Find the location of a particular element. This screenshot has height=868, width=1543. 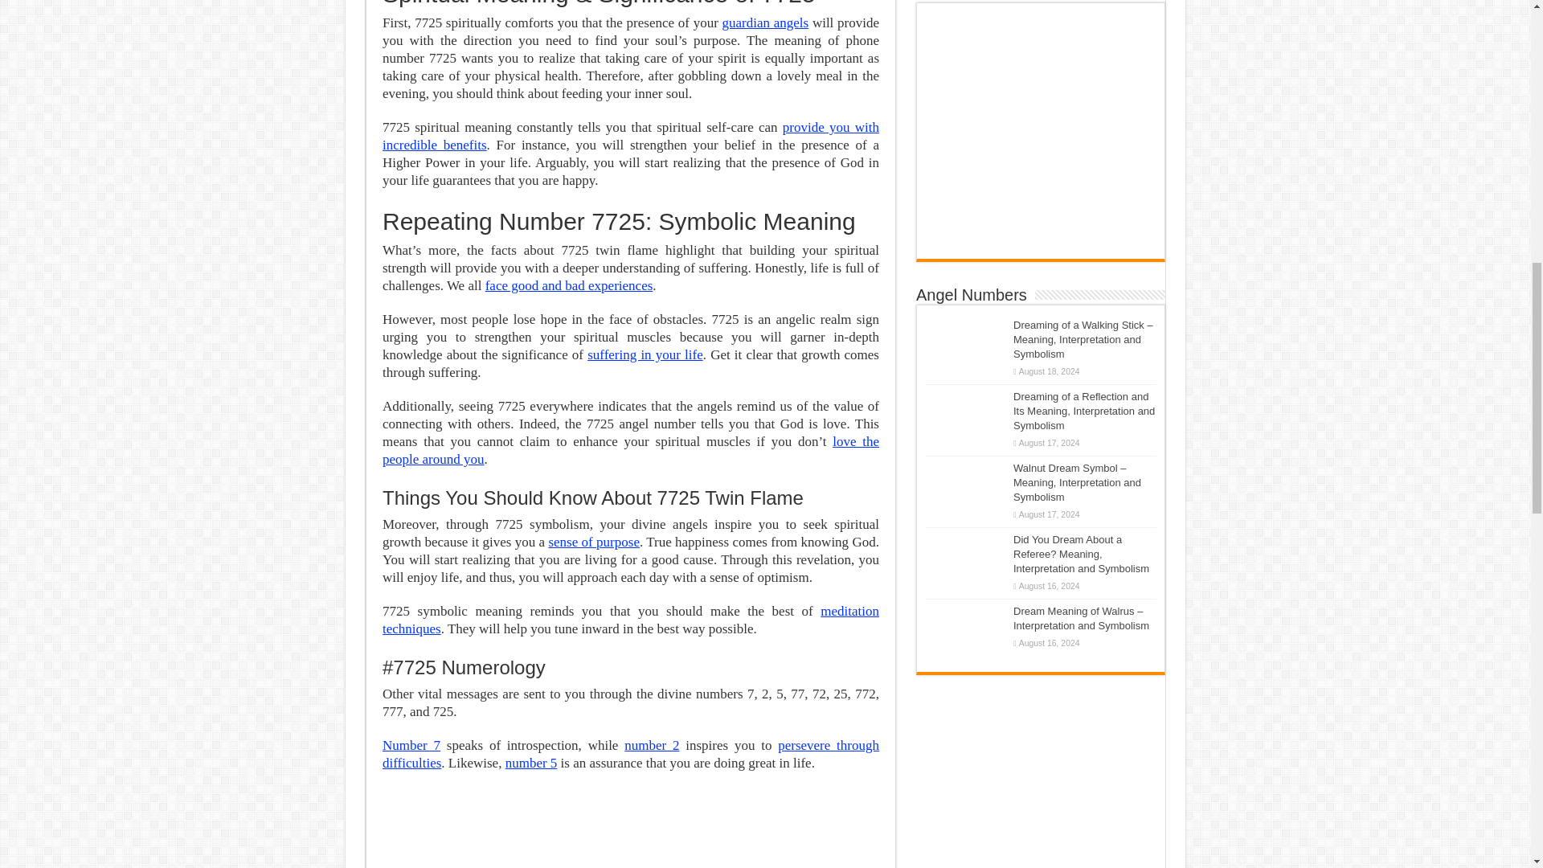

persevere through difficulties is located at coordinates (631, 754).